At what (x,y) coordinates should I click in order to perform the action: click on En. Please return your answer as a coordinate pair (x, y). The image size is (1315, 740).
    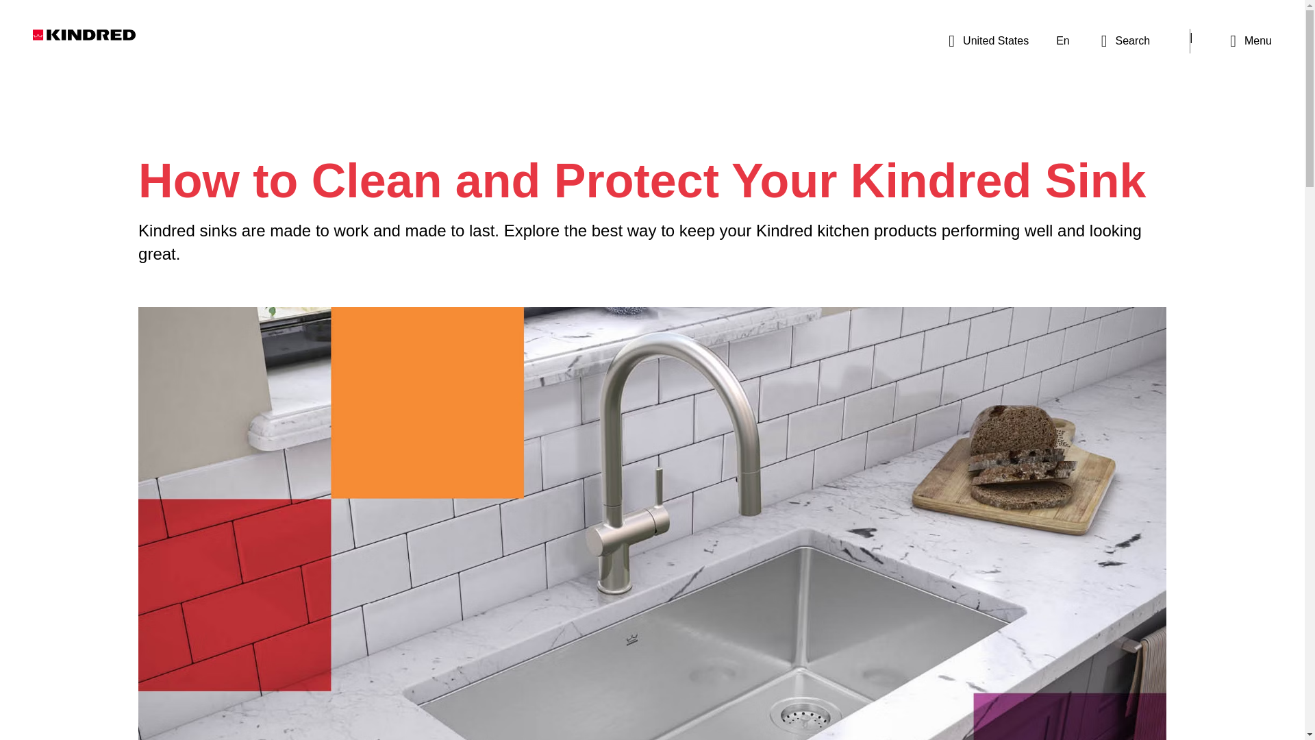
    Looking at the image, I should click on (1063, 40).